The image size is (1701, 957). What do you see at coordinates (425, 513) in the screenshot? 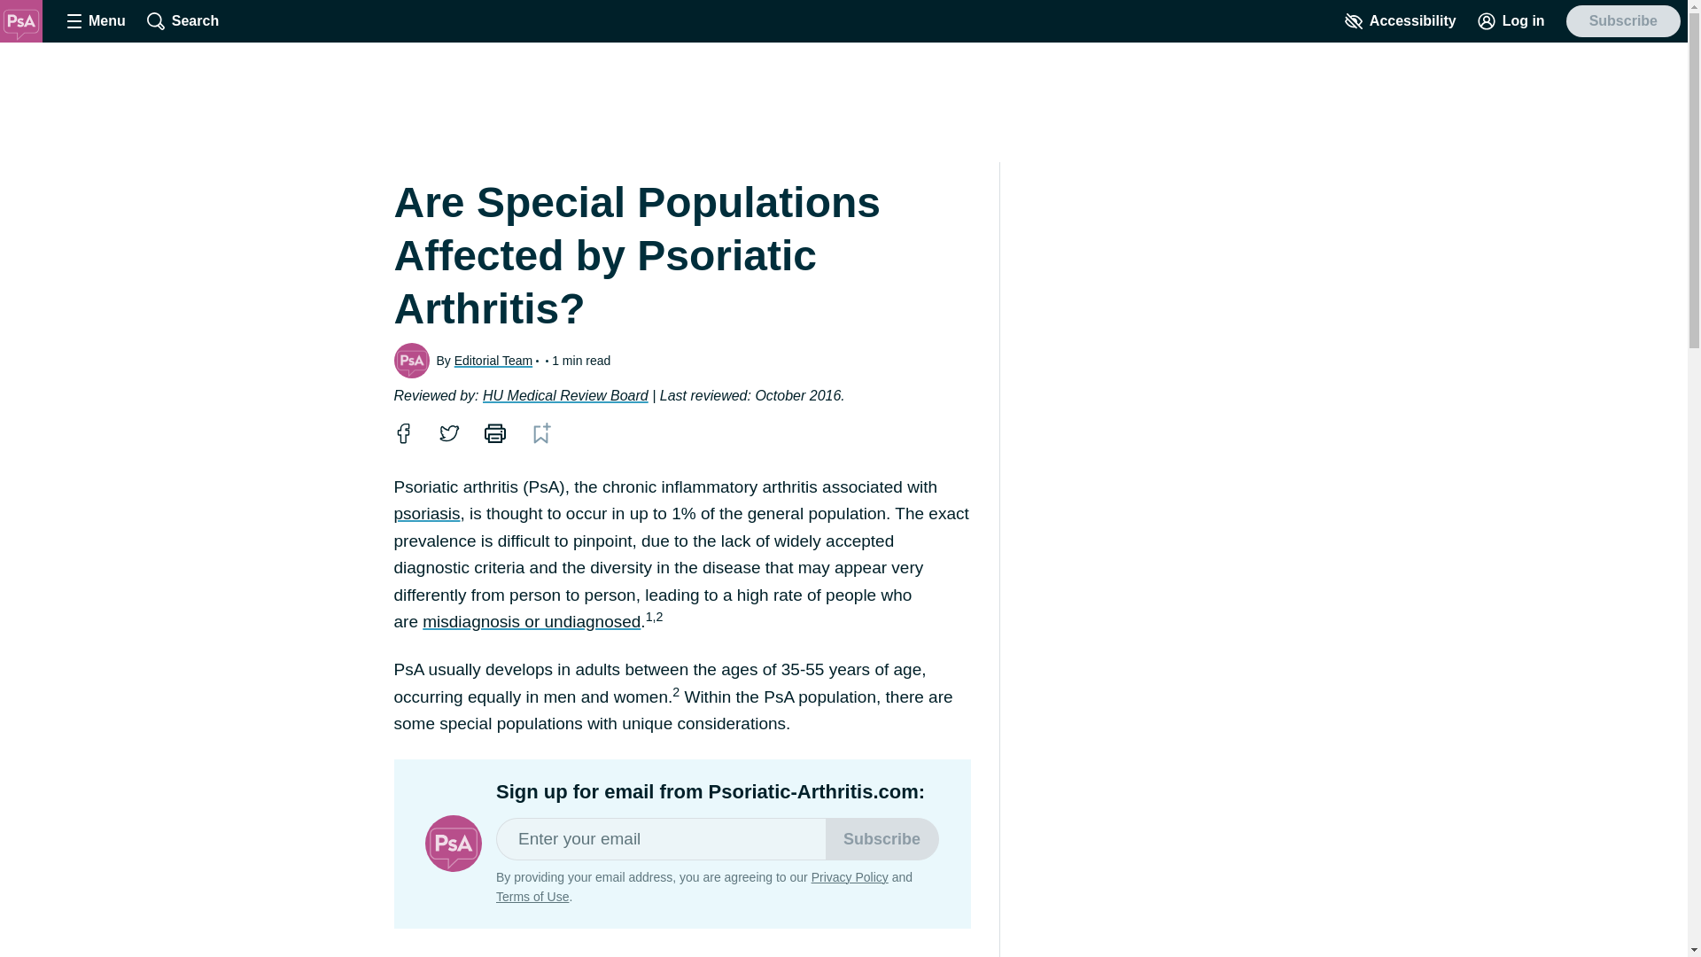
I see `psoriasis` at bounding box center [425, 513].